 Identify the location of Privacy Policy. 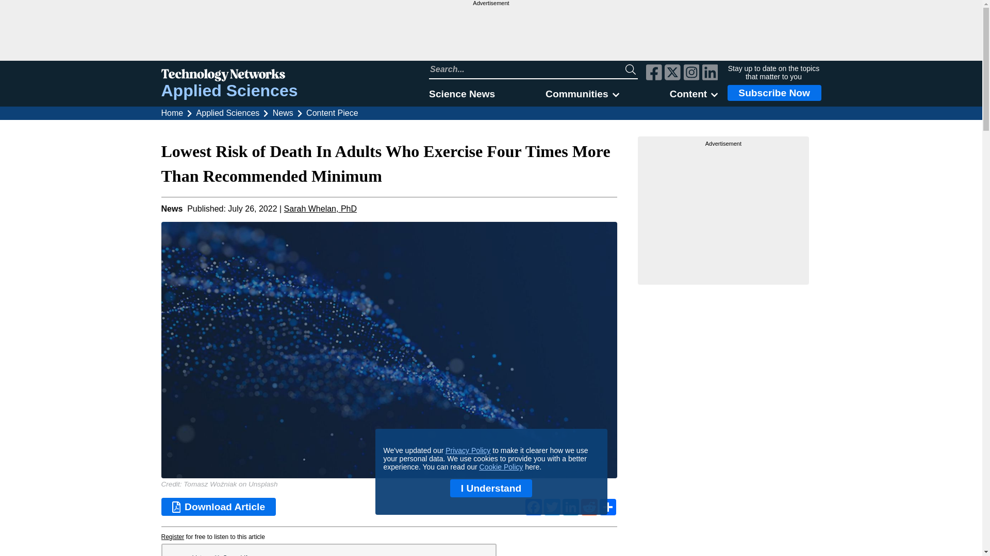
(468, 450).